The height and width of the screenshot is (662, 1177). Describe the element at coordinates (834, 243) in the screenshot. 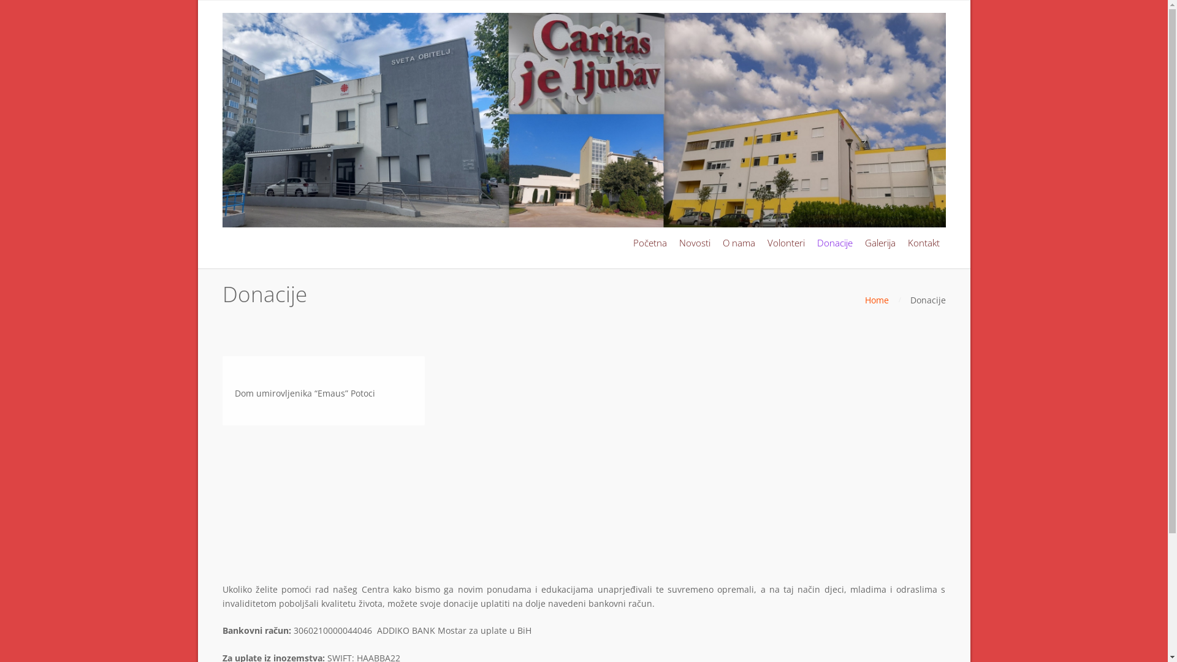

I see `Donacije` at that location.